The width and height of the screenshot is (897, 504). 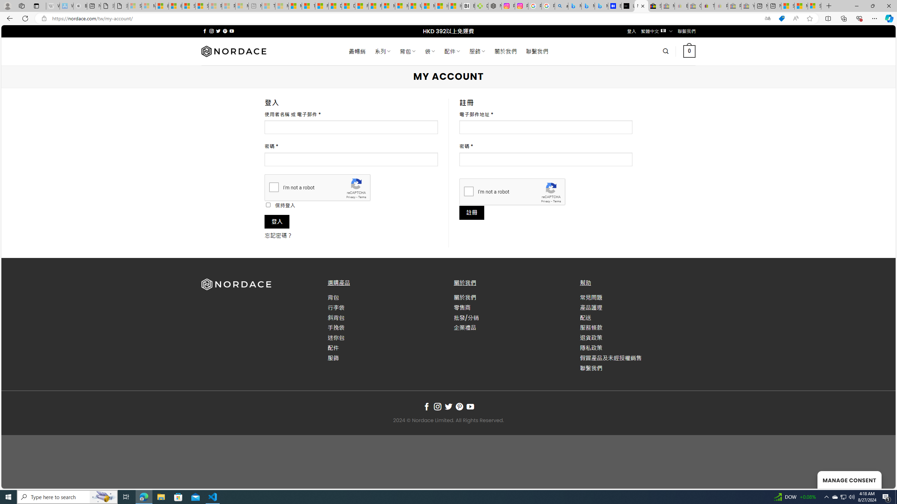 I want to click on Payments Terms of Use | eBay.com - Sleeping, so click(x=721, y=6).